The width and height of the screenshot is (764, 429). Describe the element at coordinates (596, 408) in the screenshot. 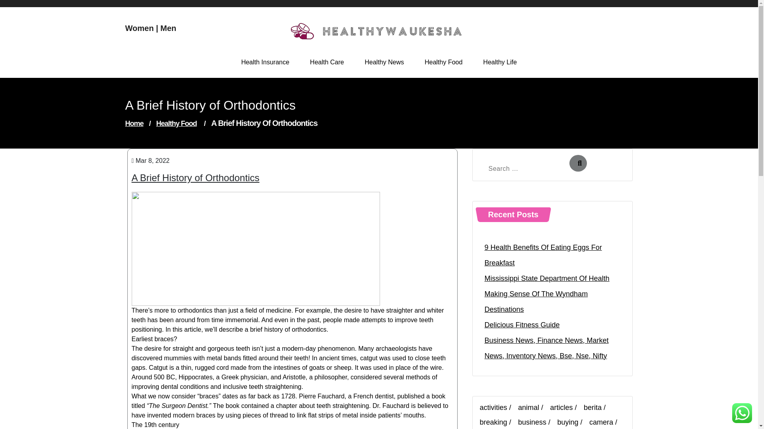

I see `berita` at that location.